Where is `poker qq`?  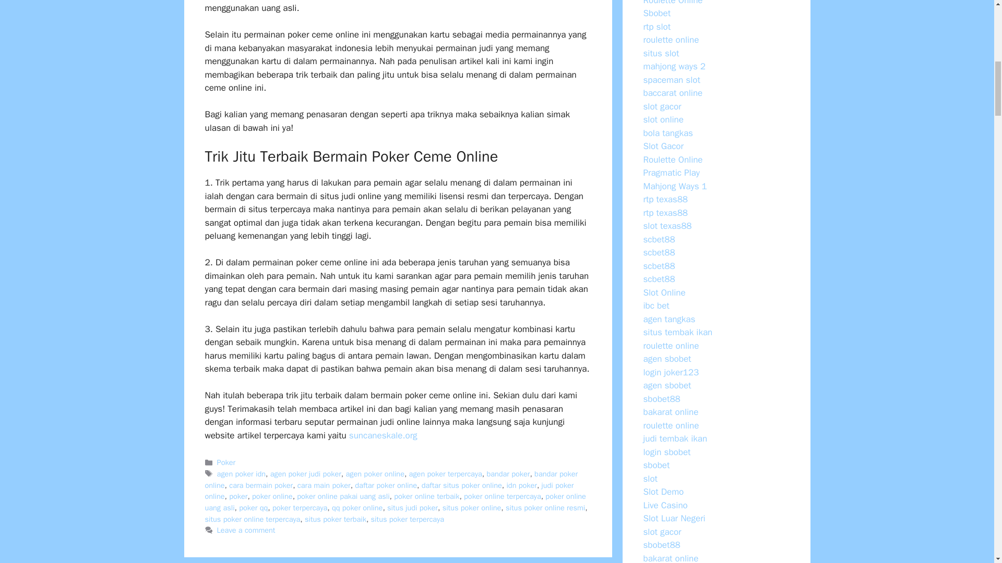
poker qq is located at coordinates (253, 508).